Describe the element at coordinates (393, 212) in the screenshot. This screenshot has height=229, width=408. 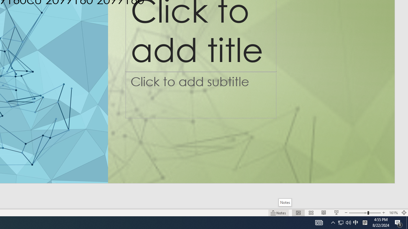
I see `Zoom 161%` at that location.